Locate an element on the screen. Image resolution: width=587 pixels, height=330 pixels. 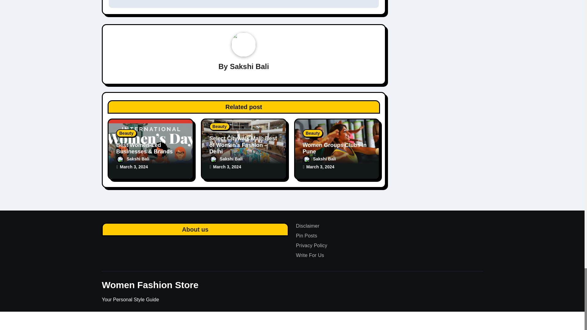
Beauty is located at coordinates (127, 133).